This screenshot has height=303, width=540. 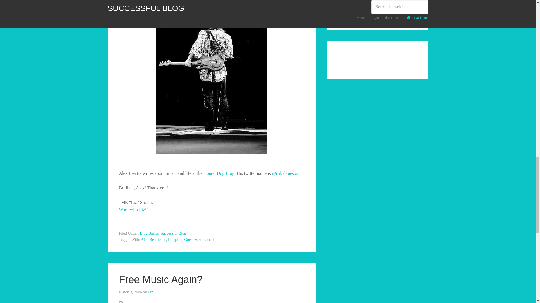 I want to click on music, so click(x=211, y=240).